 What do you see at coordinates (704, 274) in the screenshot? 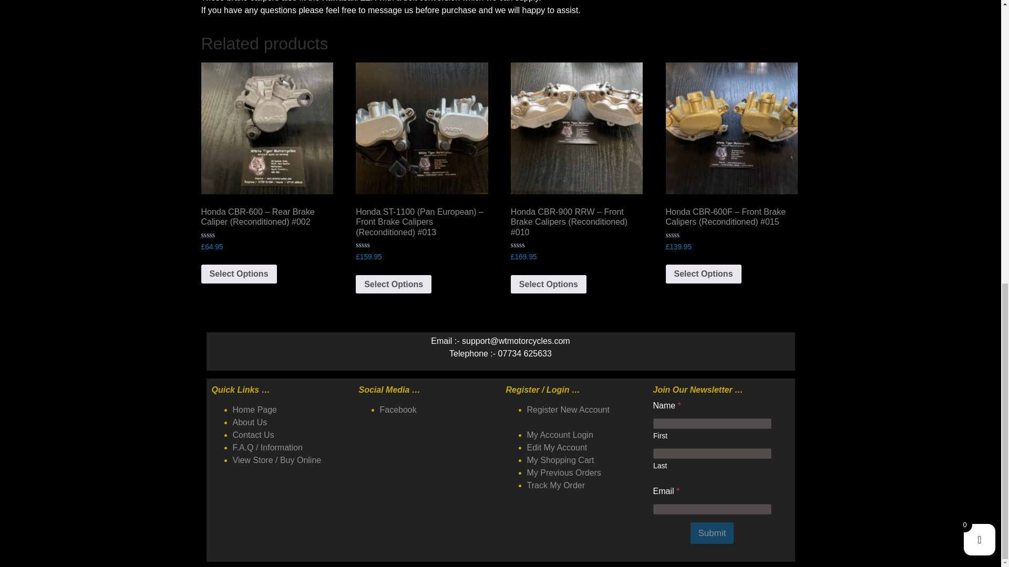
I see `Select Options` at bounding box center [704, 274].